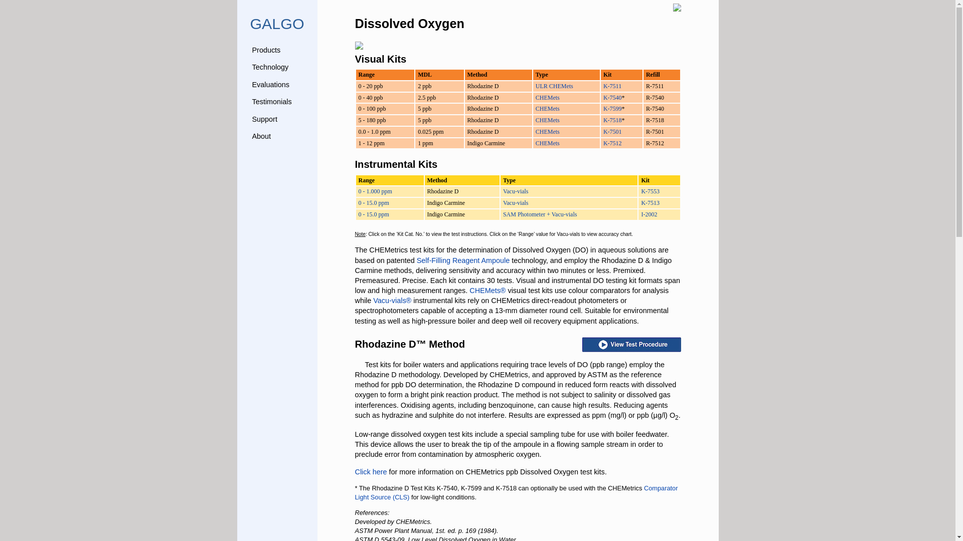  I want to click on 0 - 15.0 ppm, so click(373, 214).